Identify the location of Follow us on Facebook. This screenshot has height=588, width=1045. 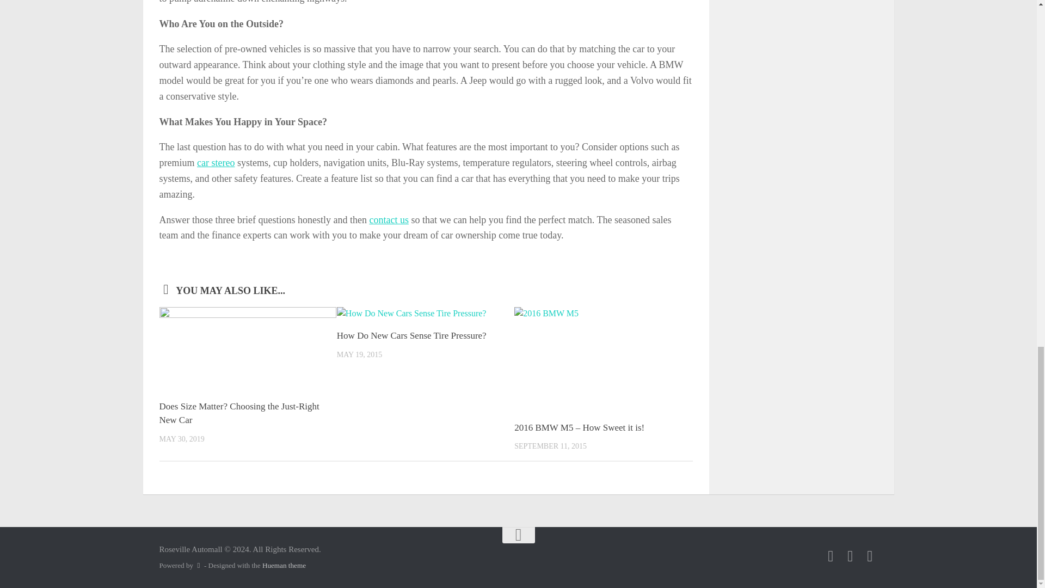
(831, 556).